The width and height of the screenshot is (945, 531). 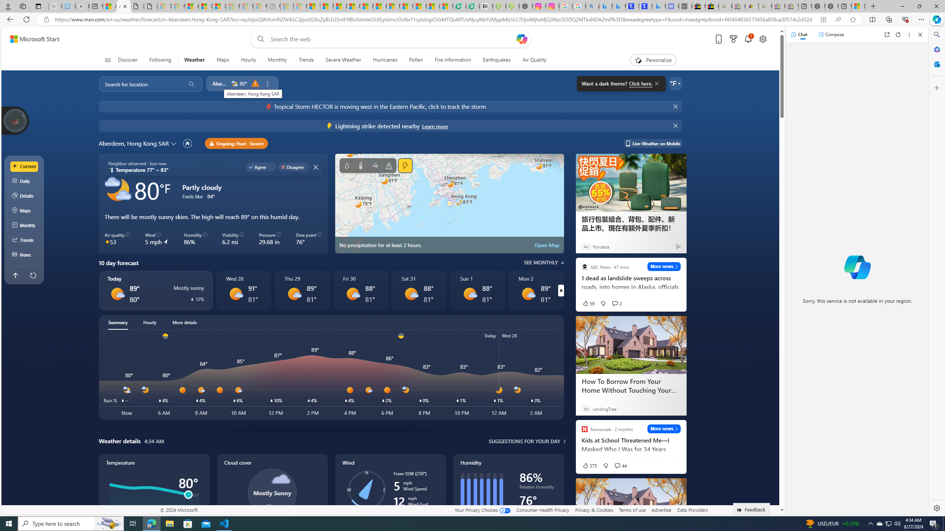 What do you see at coordinates (538, 511) in the screenshot?
I see `Dew point` at bounding box center [538, 511].